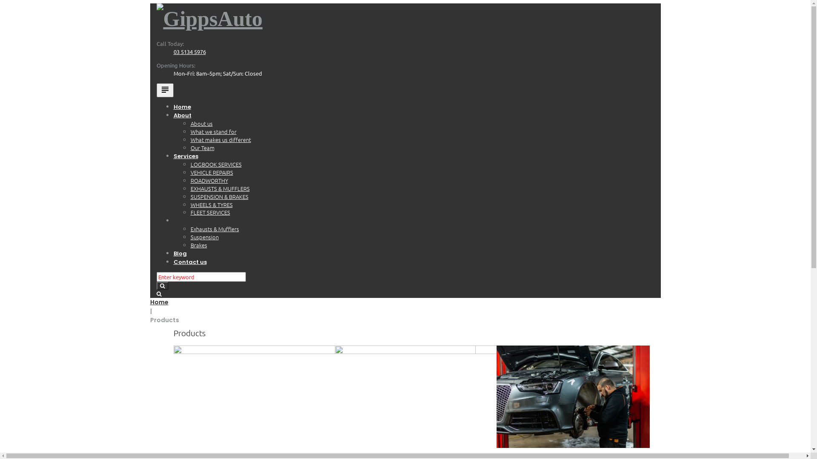 This screenshot has width=817, height=459. What do you see at coordinates (215, 229) in the screenshot?
I see `Exhausts & Mufflers` at bounding box center [215, 229].